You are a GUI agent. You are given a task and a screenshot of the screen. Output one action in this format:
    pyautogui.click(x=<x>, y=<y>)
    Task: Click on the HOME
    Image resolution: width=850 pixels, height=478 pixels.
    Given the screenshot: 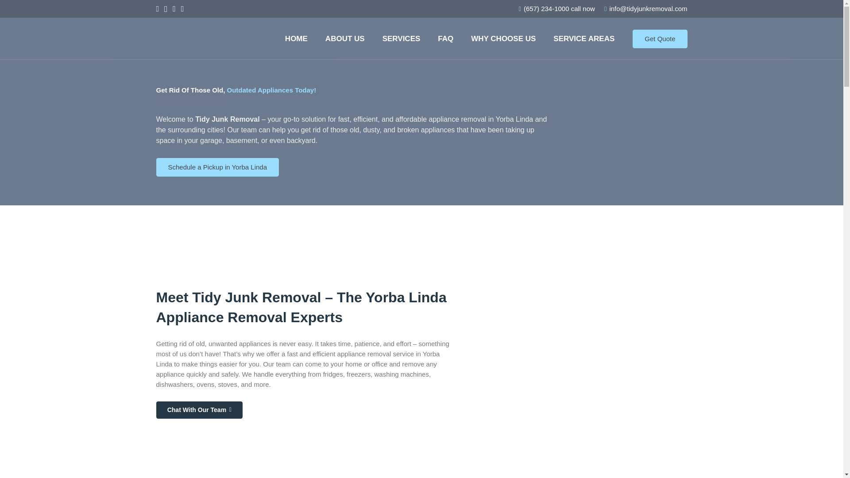 What is the action you would take?
    pyautogui.click(x=296, y=39)
    